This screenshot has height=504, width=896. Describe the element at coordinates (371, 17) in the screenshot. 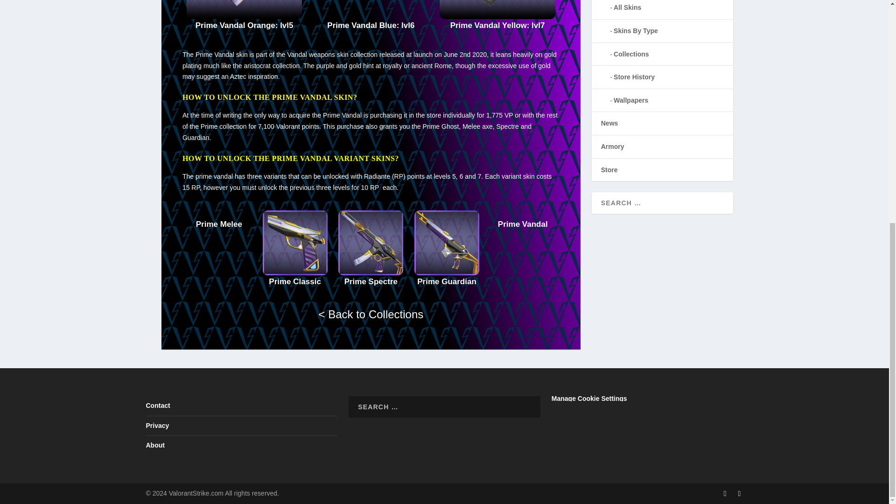

I see `Valorant Prime Vandal blue Variant 2` at that location.